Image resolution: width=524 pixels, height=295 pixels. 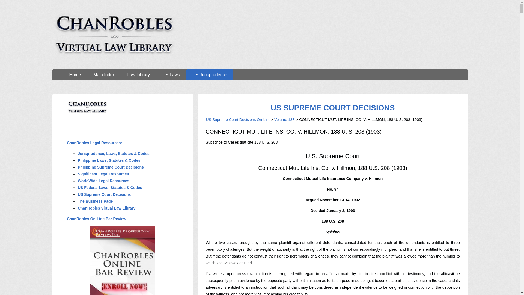 I want to click on ChanRobles On-Line Bar Review, so click(x=97, y=219).